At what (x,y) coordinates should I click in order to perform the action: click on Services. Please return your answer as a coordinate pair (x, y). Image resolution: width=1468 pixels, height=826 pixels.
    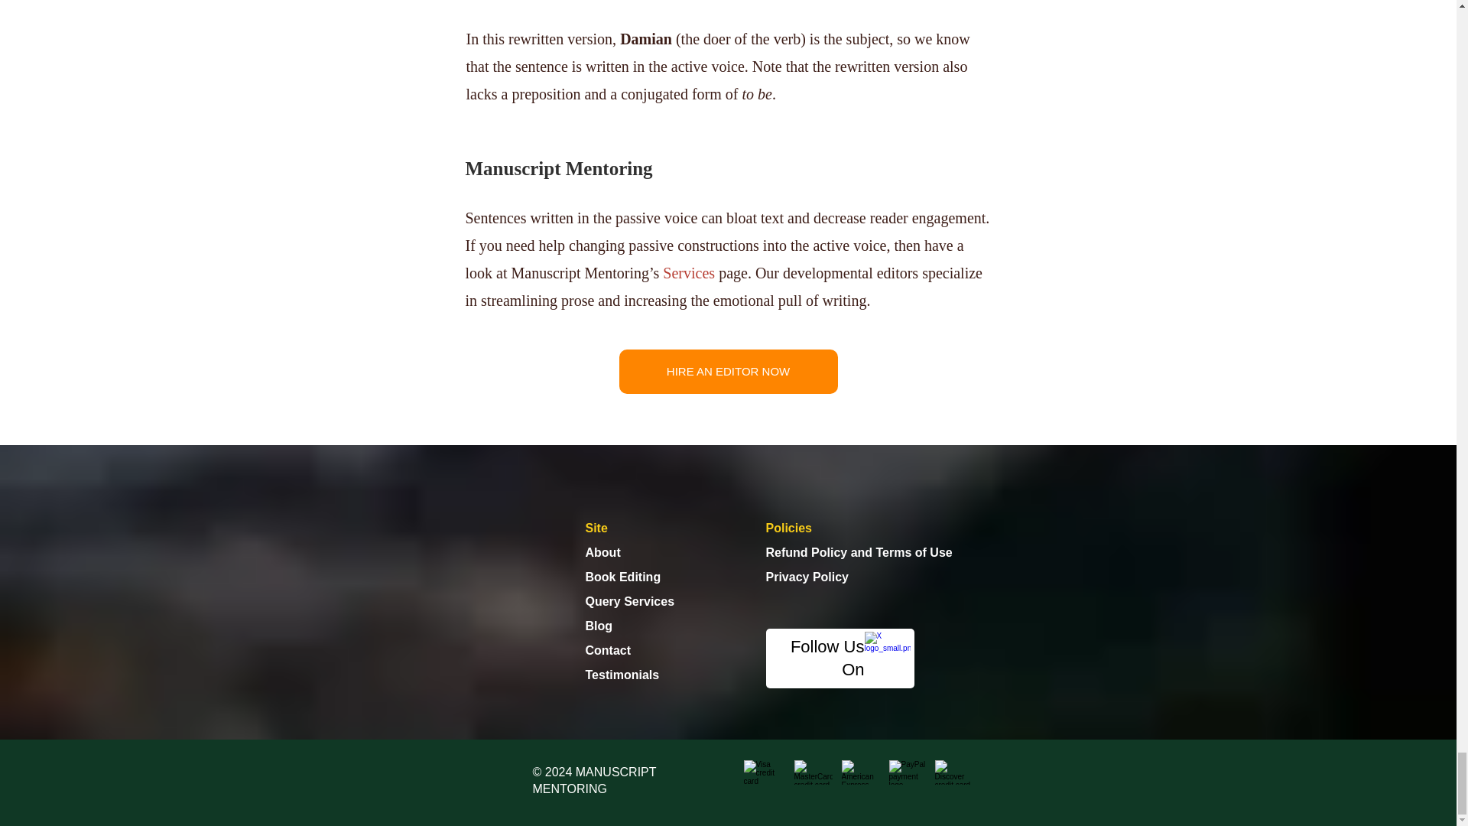
    Looking at the image, I should click on (689, 272).